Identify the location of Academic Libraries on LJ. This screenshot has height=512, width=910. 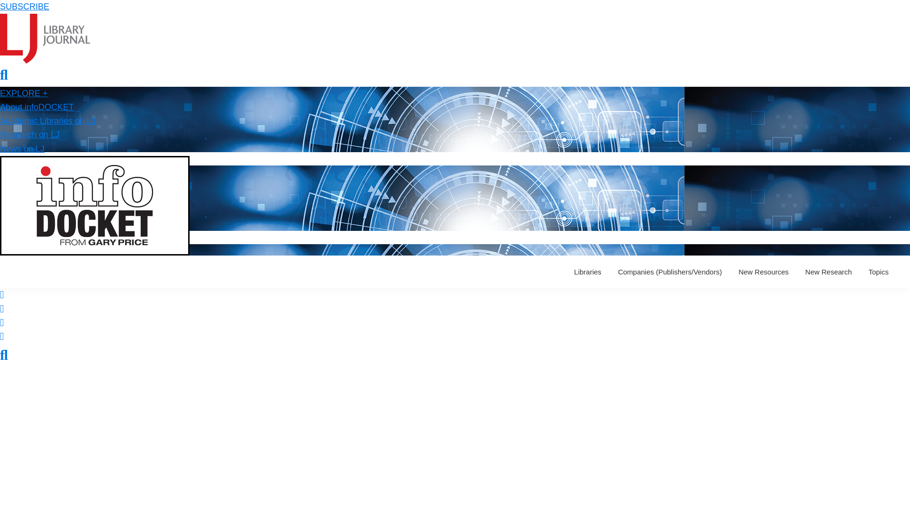
(47, 120).